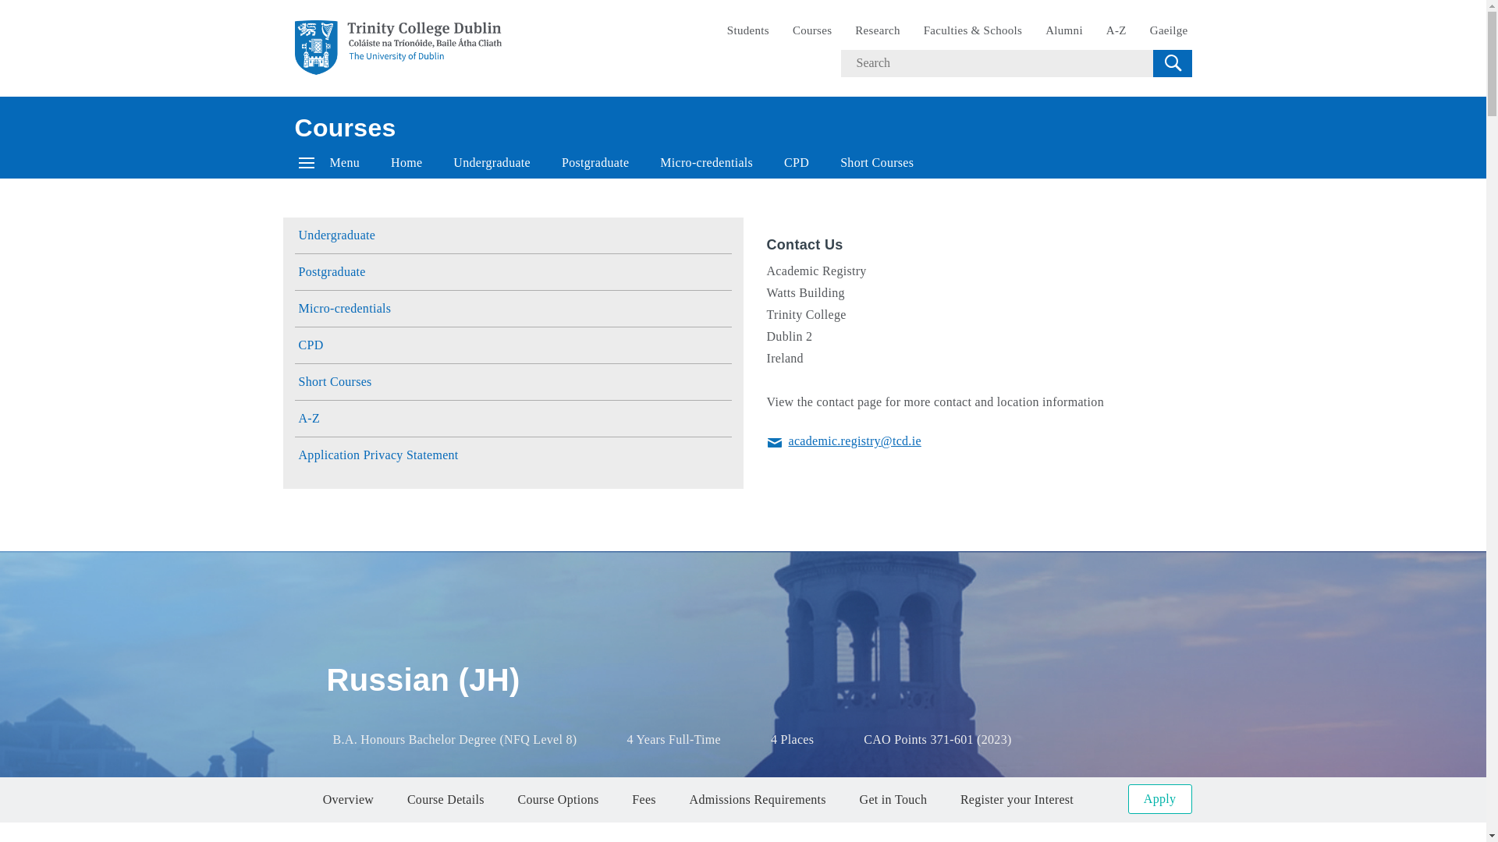  Describe the element at coordinates (877, 162) in the screenshot. I see `Short Courses` at that location.